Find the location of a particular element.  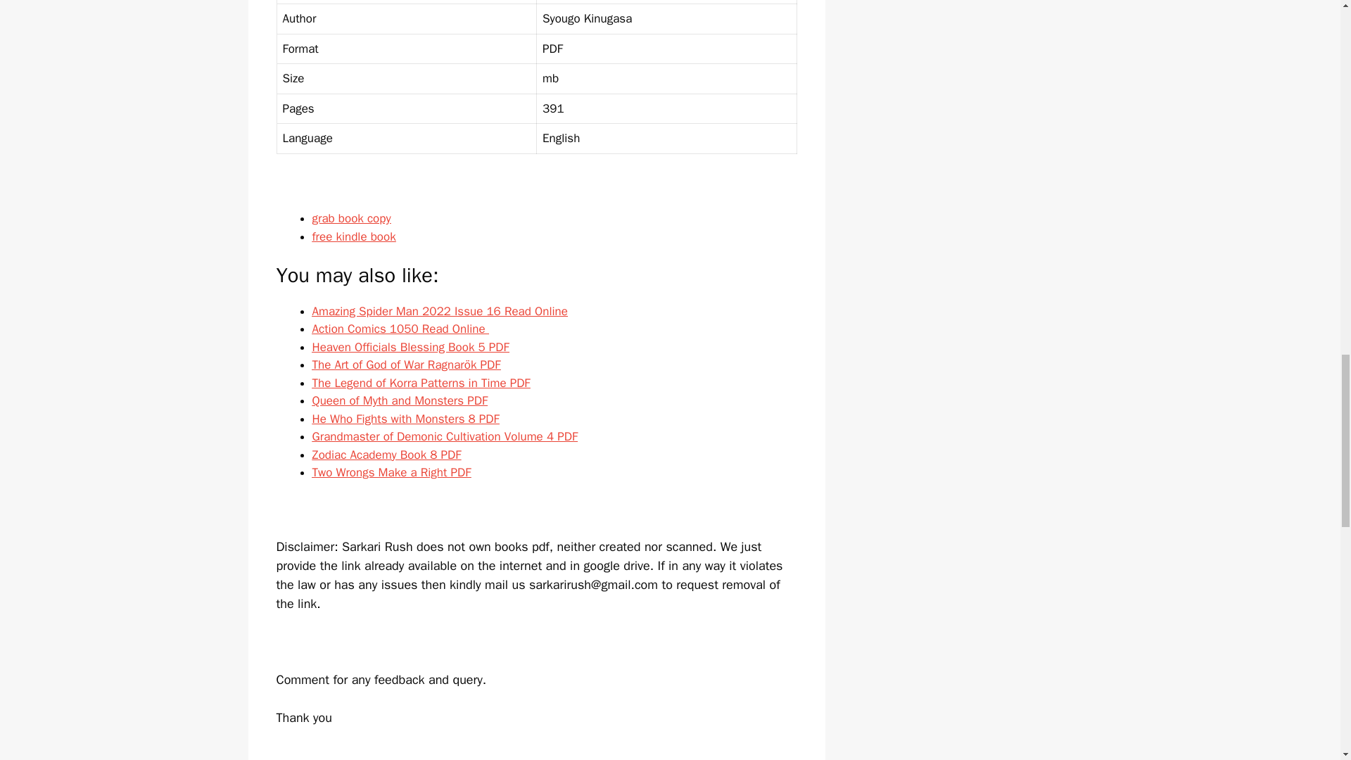

The Legend of Korra Patterns in Time PDF is located at coordinates (421, 383).